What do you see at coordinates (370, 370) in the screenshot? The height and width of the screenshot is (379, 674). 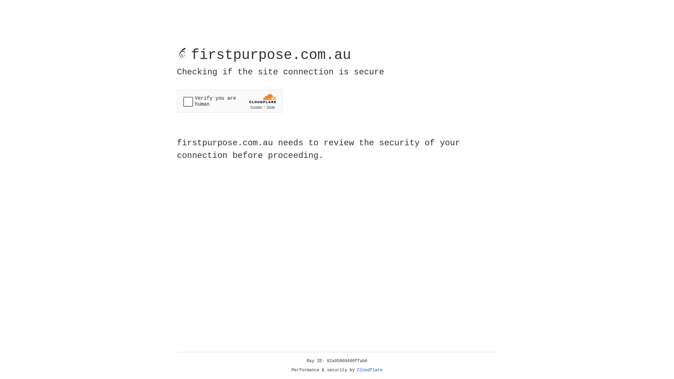 I see `Cloudflare` at bounding box center [370, 370].